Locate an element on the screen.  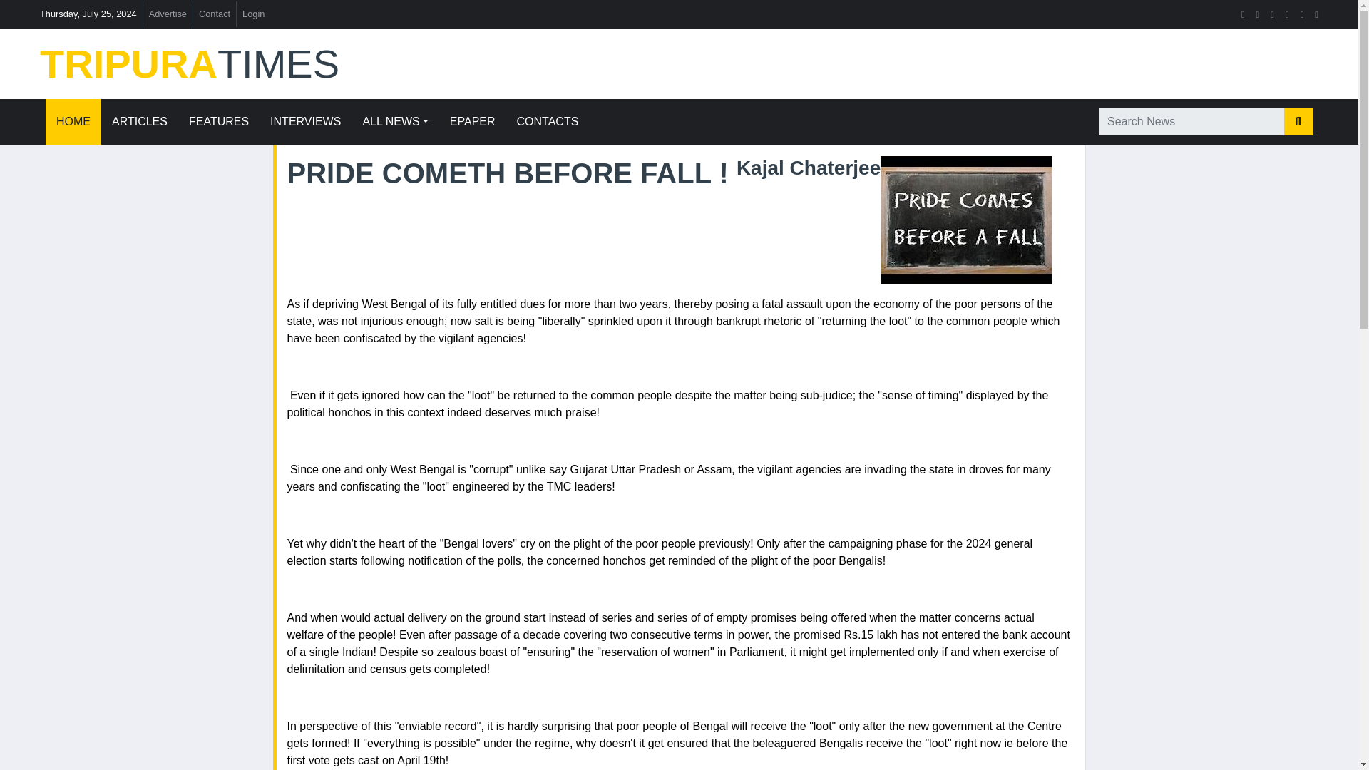
ARTICLES is located at coordinates (140, 122).